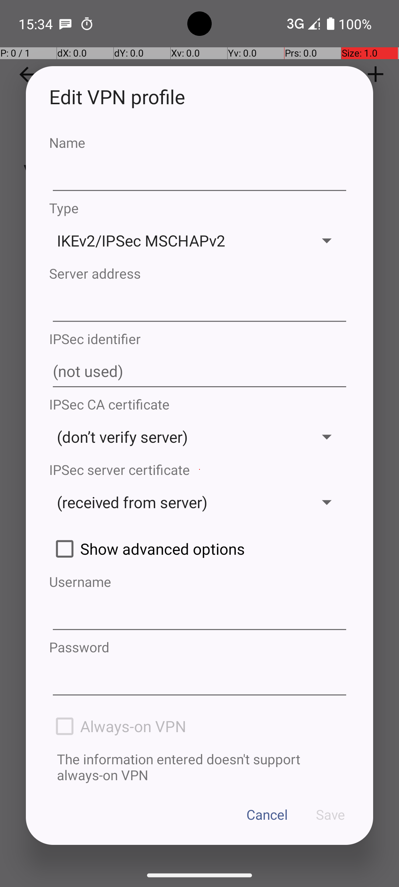 This screenshot has height=887, width=399. Describe the element at coordinates (199, 726) in the screenshot. I see `Always-on VPN` at that location.